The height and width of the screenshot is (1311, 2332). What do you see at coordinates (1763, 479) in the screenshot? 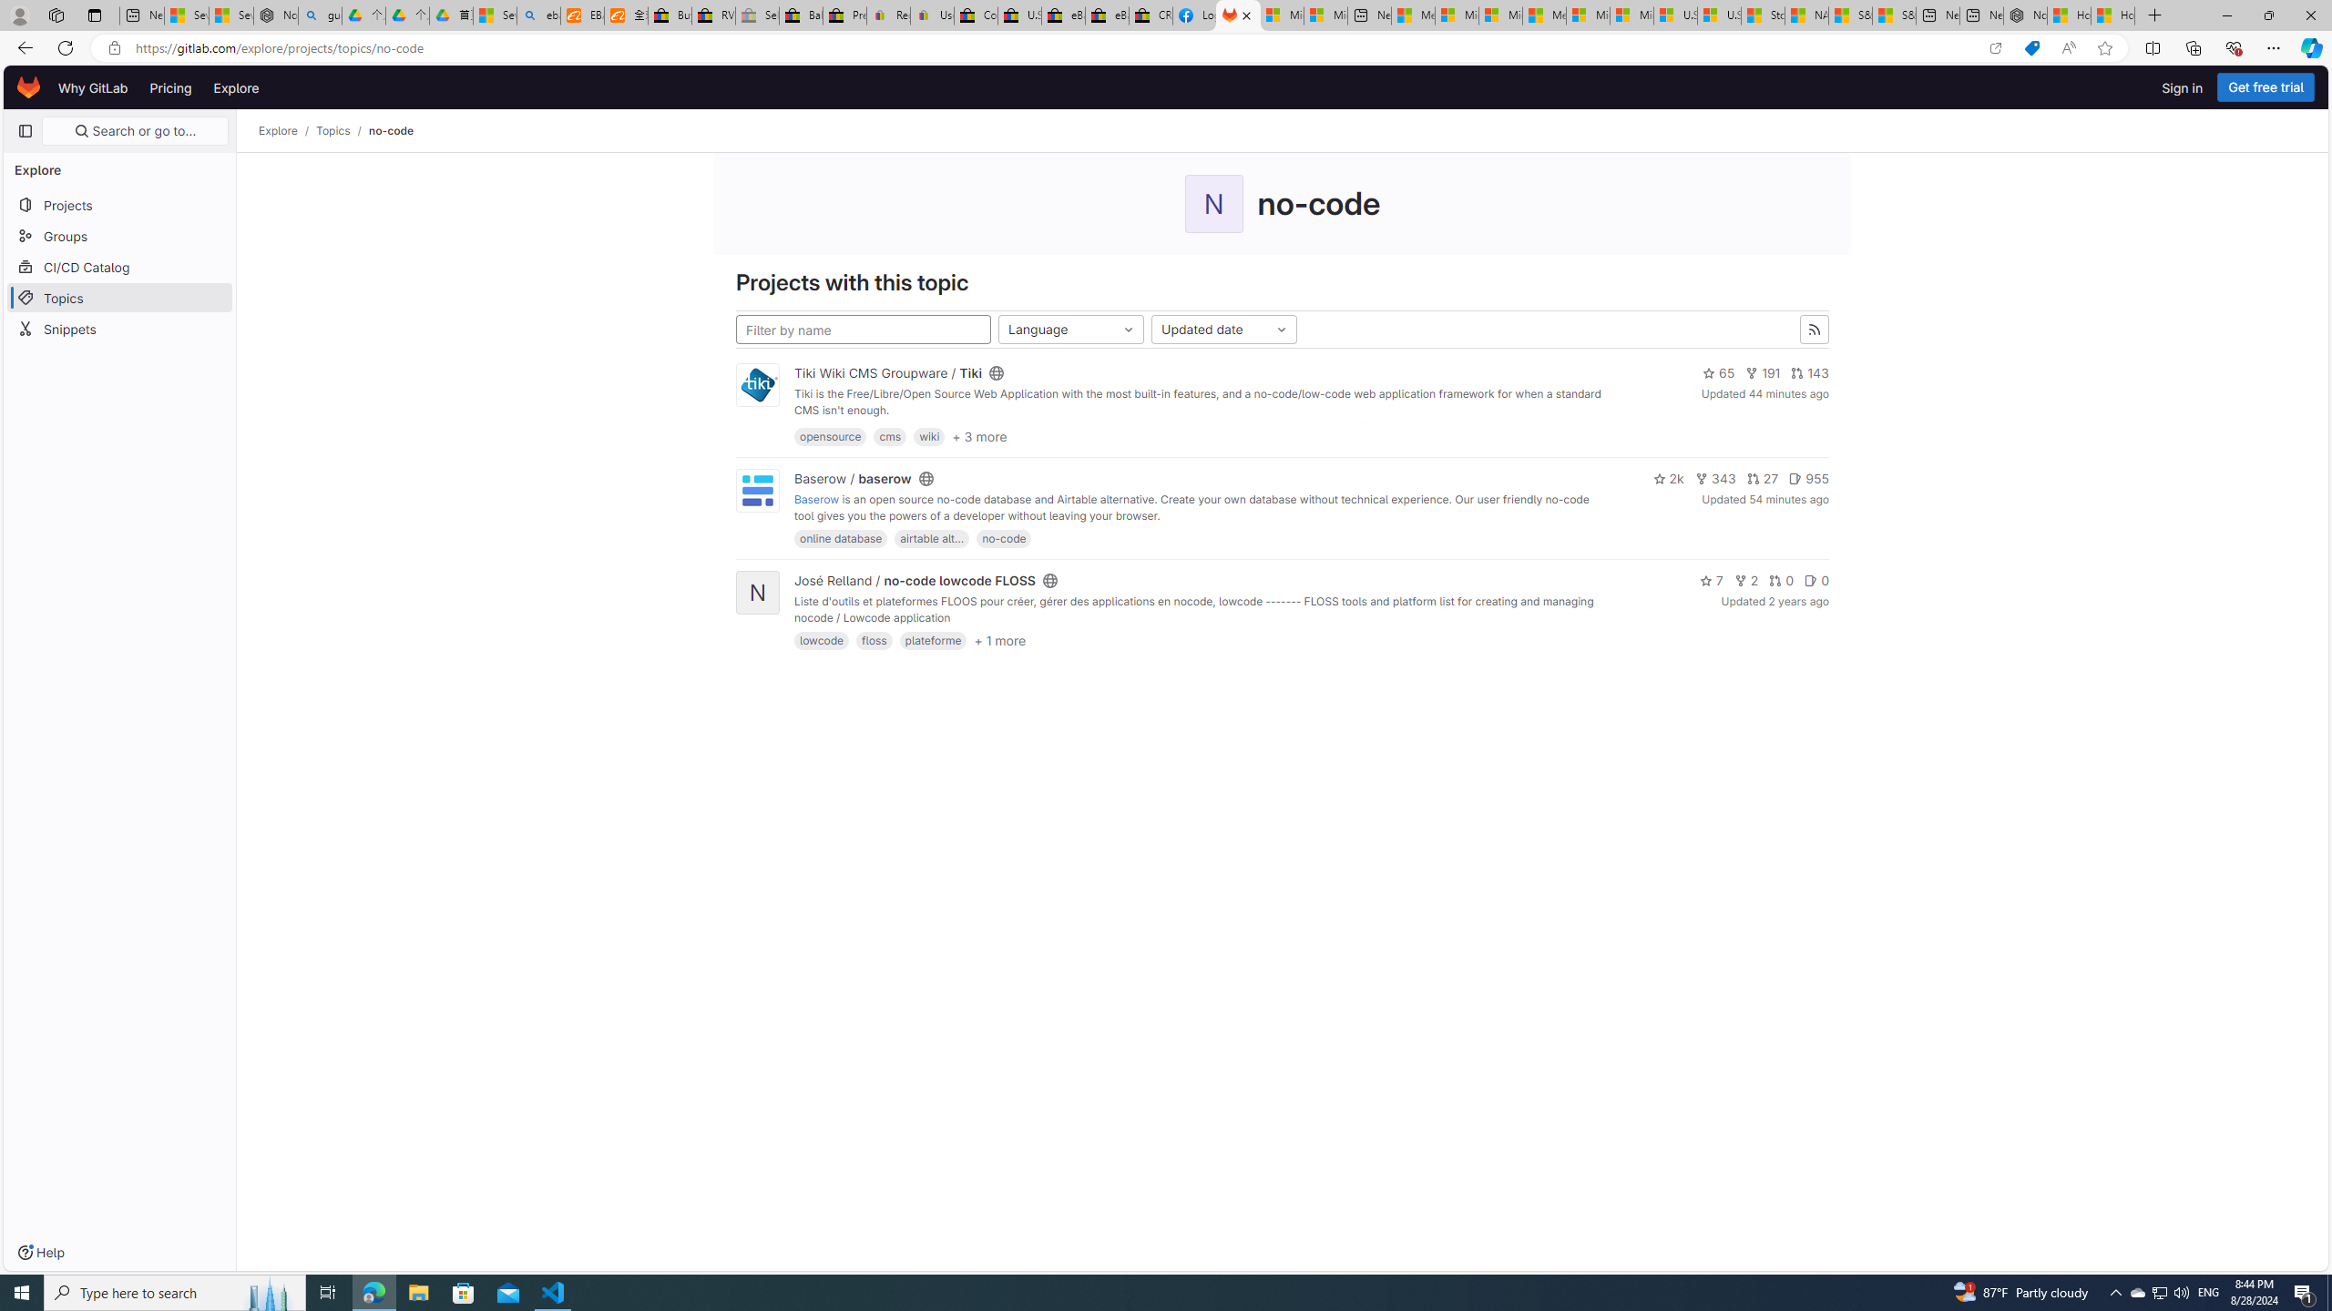
I see `27` at bounding box center [1763, 479].